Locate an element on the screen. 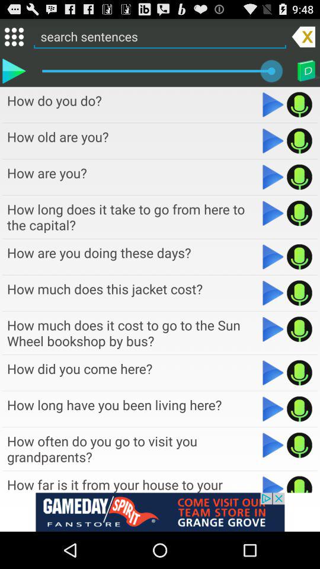  search sentences how are you doing these days is located at coordinates (300, 257).